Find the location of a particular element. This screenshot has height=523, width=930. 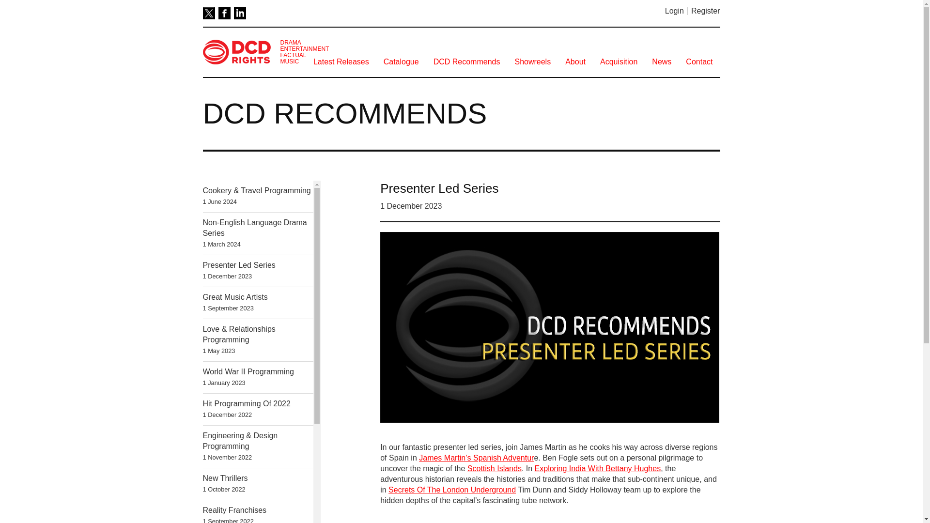

Showreels is located at coordinates (467, 62).